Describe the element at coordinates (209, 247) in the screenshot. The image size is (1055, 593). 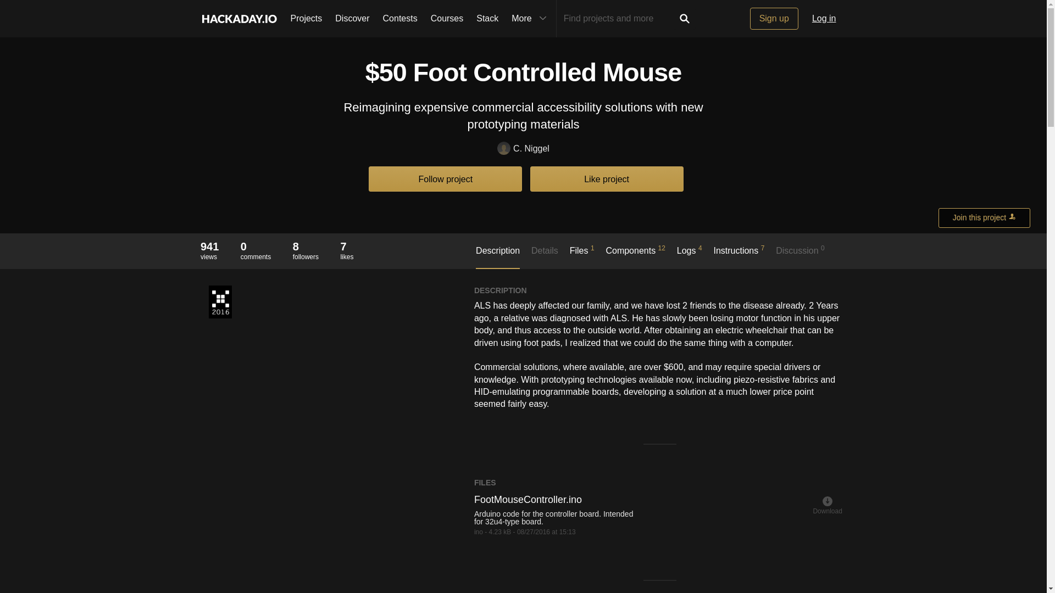
I see `Comments` at that location.